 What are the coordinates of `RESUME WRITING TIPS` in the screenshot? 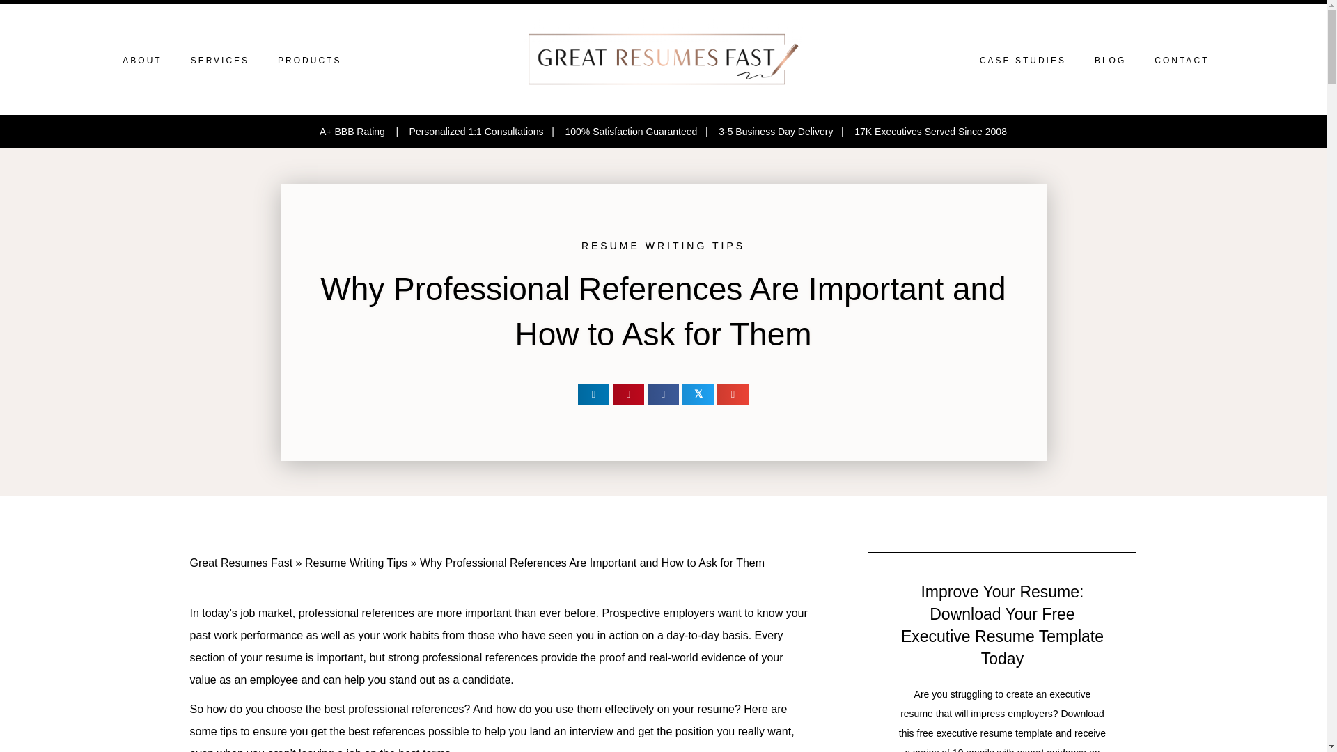 It's located at (663, 245).